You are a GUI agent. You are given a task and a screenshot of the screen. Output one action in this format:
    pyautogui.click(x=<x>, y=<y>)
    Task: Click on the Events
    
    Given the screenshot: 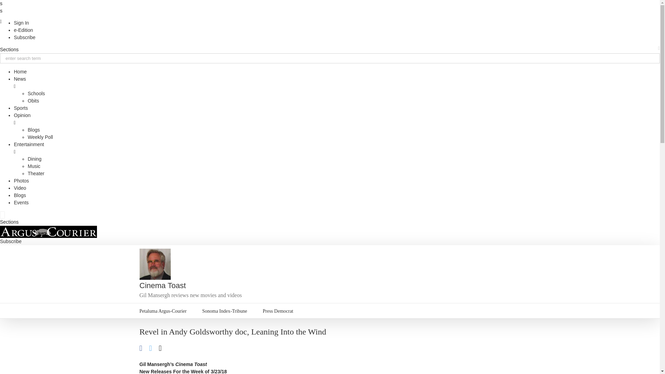 What is the action you would take?
    pyautogui.click(x=21, y=202)
    